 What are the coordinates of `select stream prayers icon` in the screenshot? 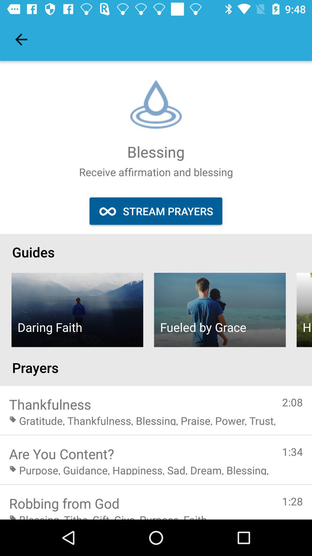 It's located at (156, 211).